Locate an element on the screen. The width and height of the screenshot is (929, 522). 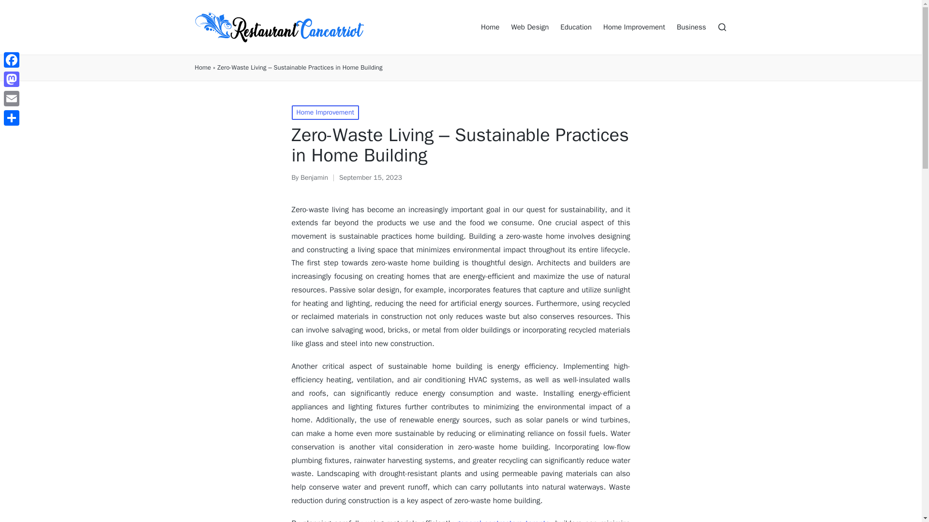
Benjamin is located at coordinates (314, 177).